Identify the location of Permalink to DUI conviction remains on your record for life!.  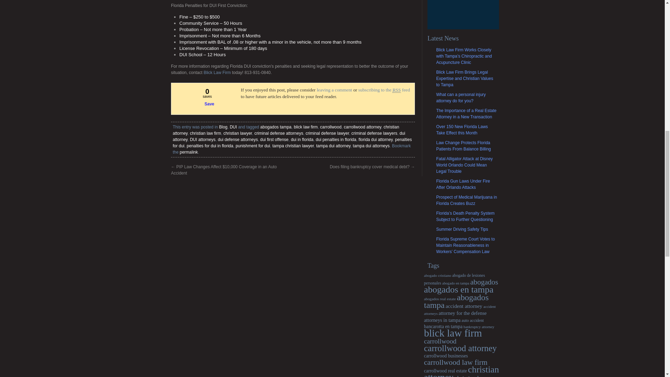
(188, 152).